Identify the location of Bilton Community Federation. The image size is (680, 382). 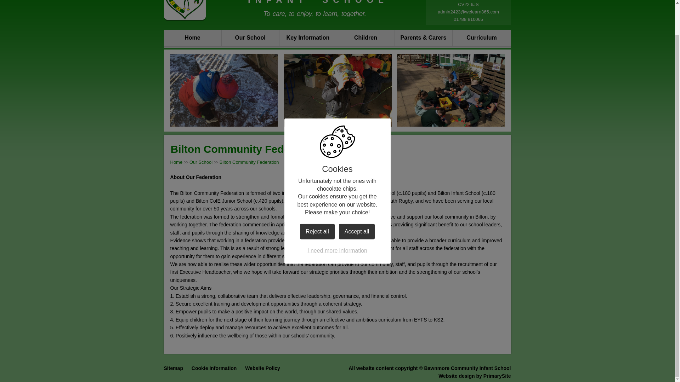
(249, 162).